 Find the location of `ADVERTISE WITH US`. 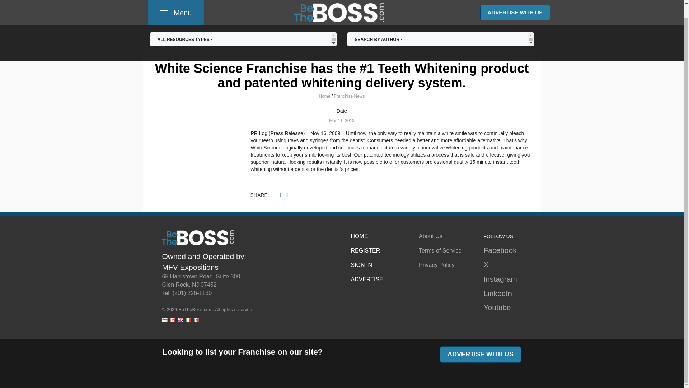

ADVERTISE WITH US is located at coordinates (243, 29).